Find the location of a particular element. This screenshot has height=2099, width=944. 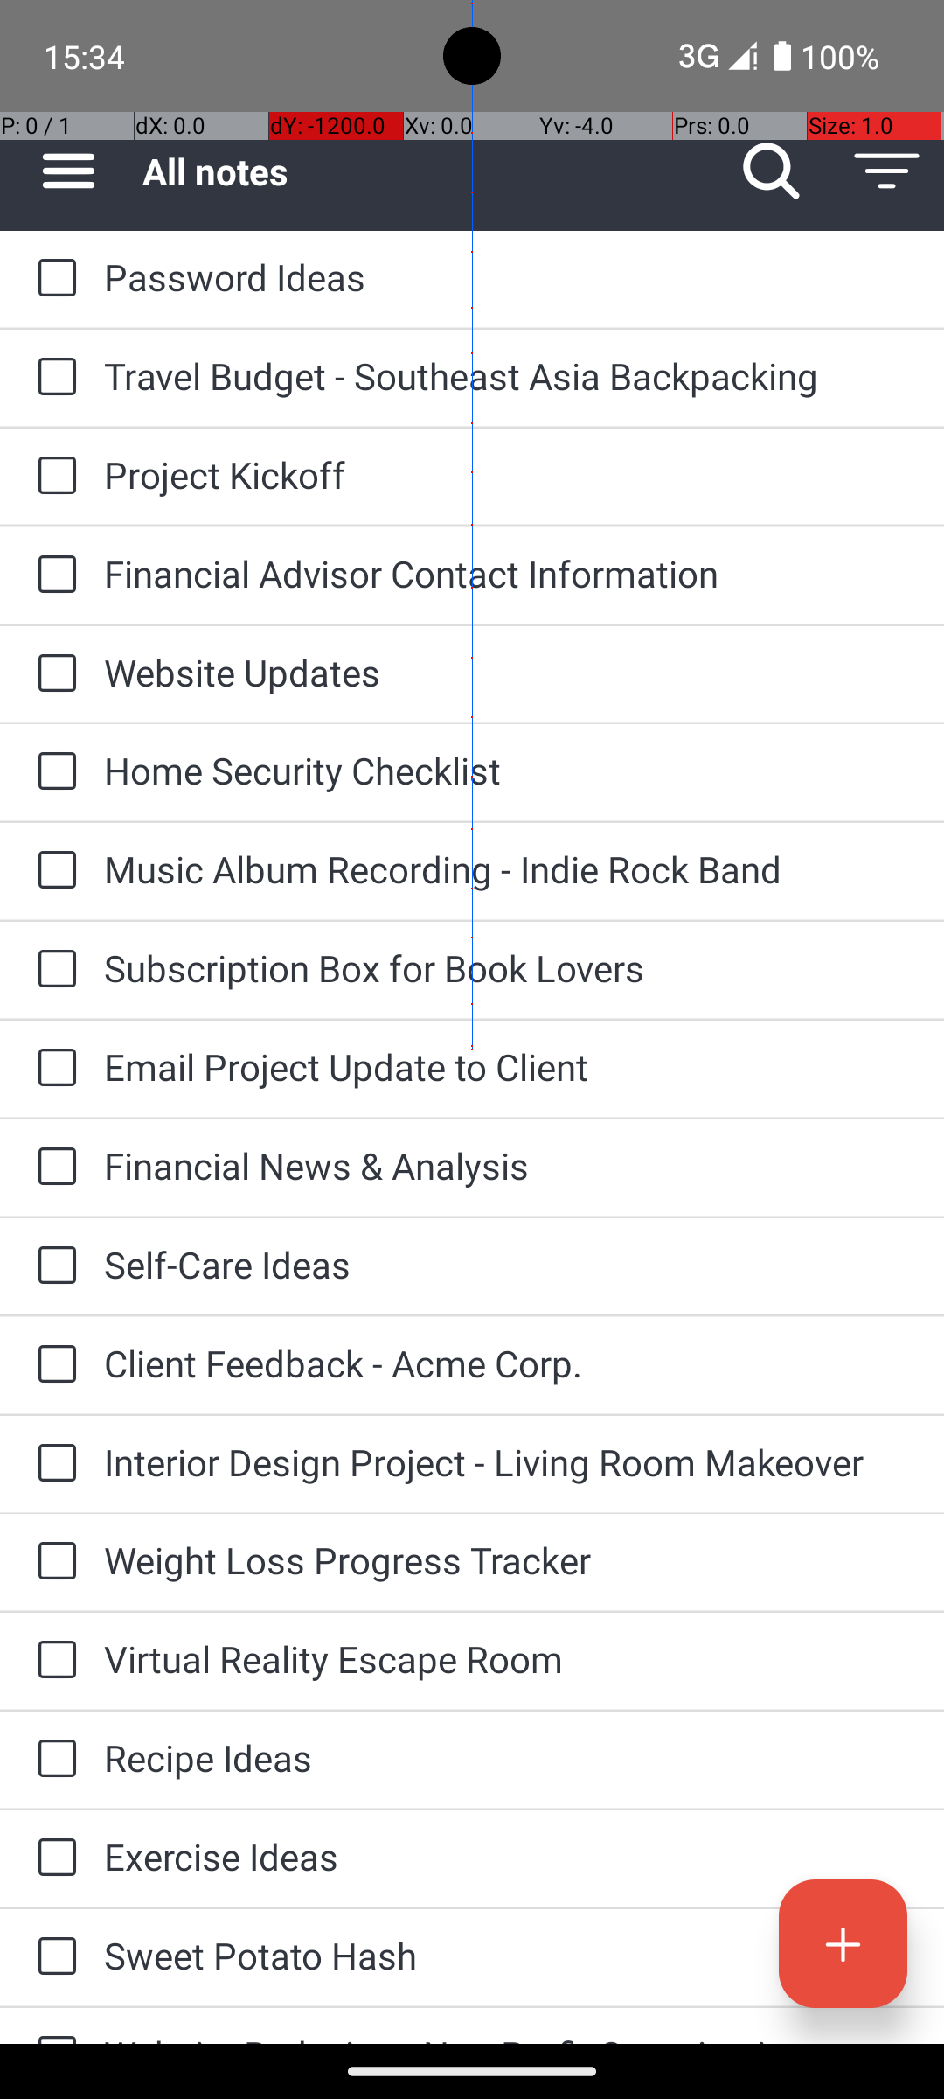

Music Album Recording - Indie Rock Band is located at coordinates (507, 869).